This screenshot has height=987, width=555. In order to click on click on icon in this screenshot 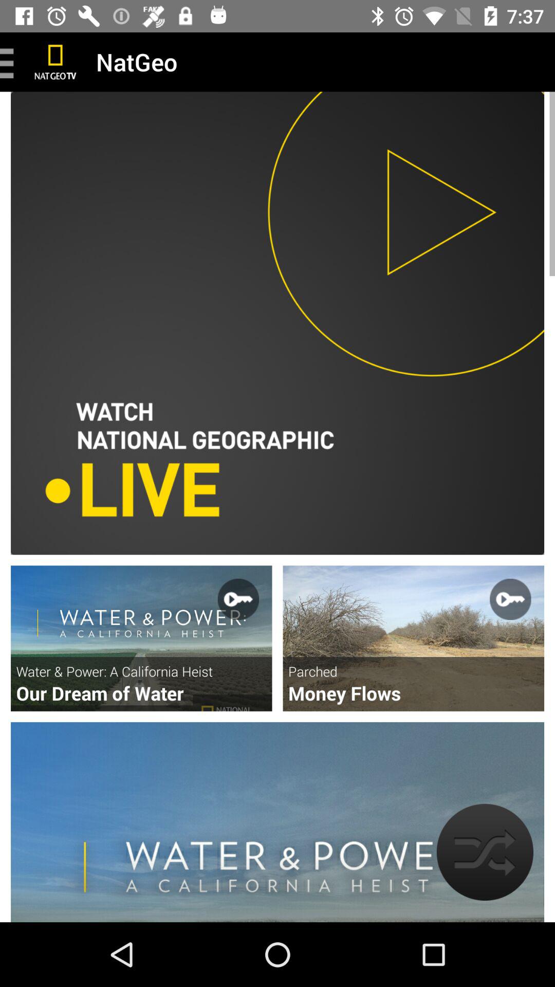, I will do `click(141, 638)`.